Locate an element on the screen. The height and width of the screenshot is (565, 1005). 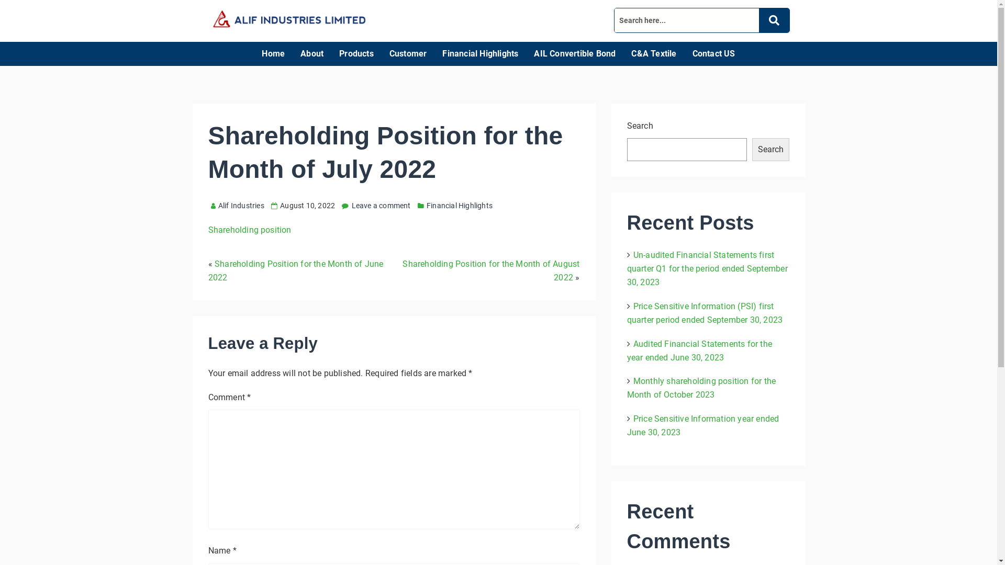
Products is located at coordinates (356, 54).